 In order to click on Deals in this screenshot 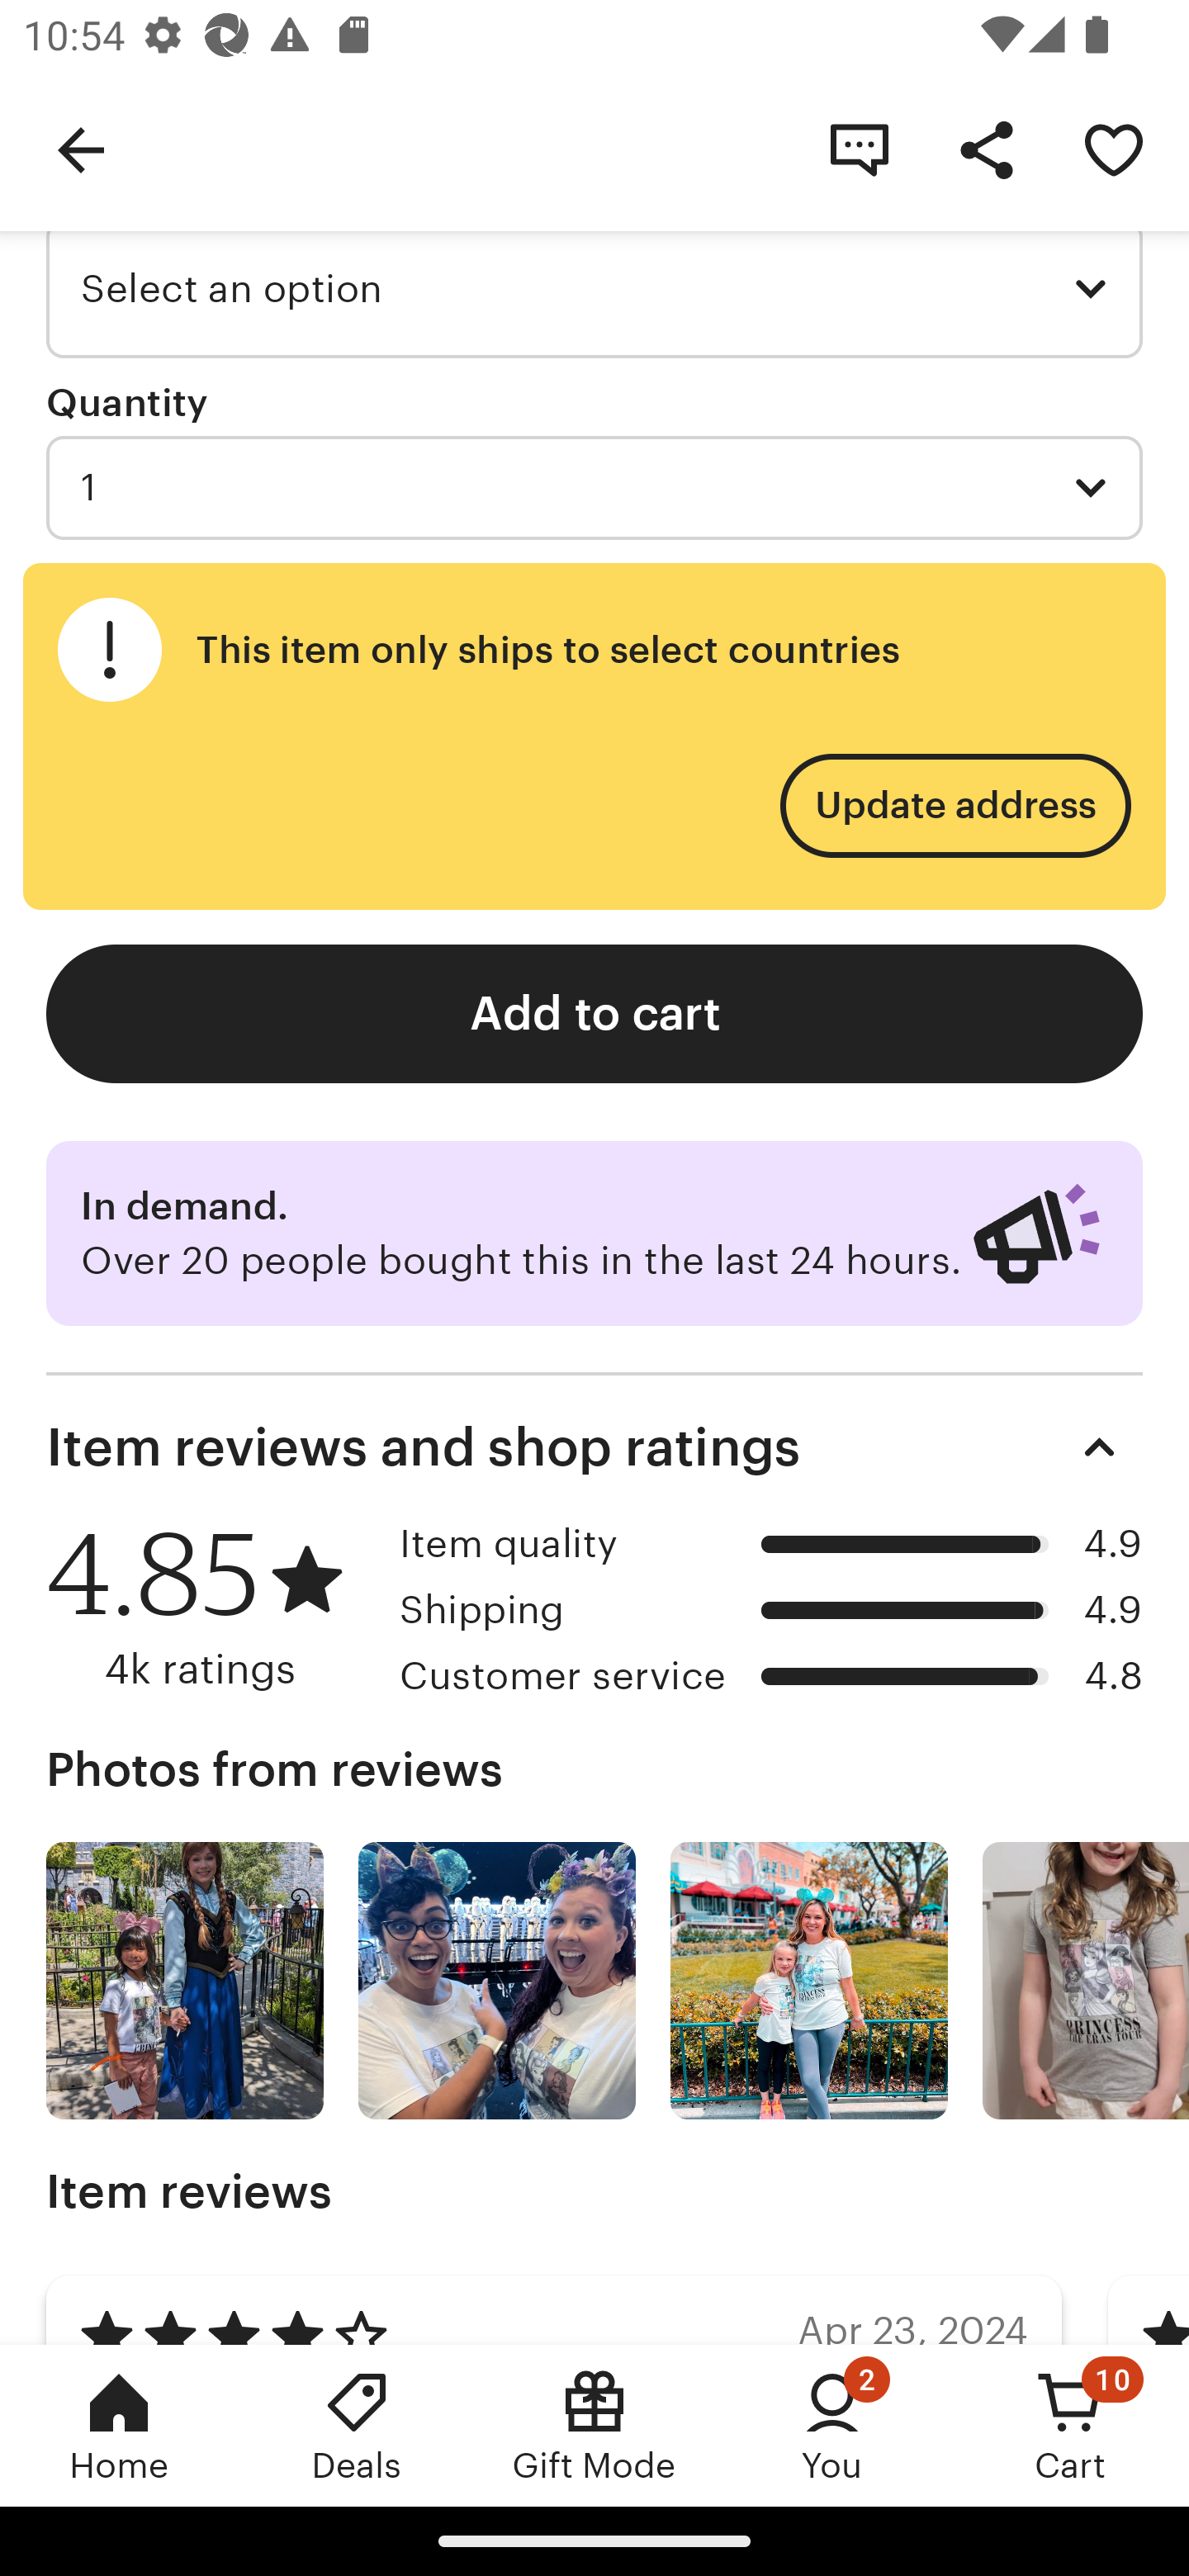, I will do `click(357, 2425)`.